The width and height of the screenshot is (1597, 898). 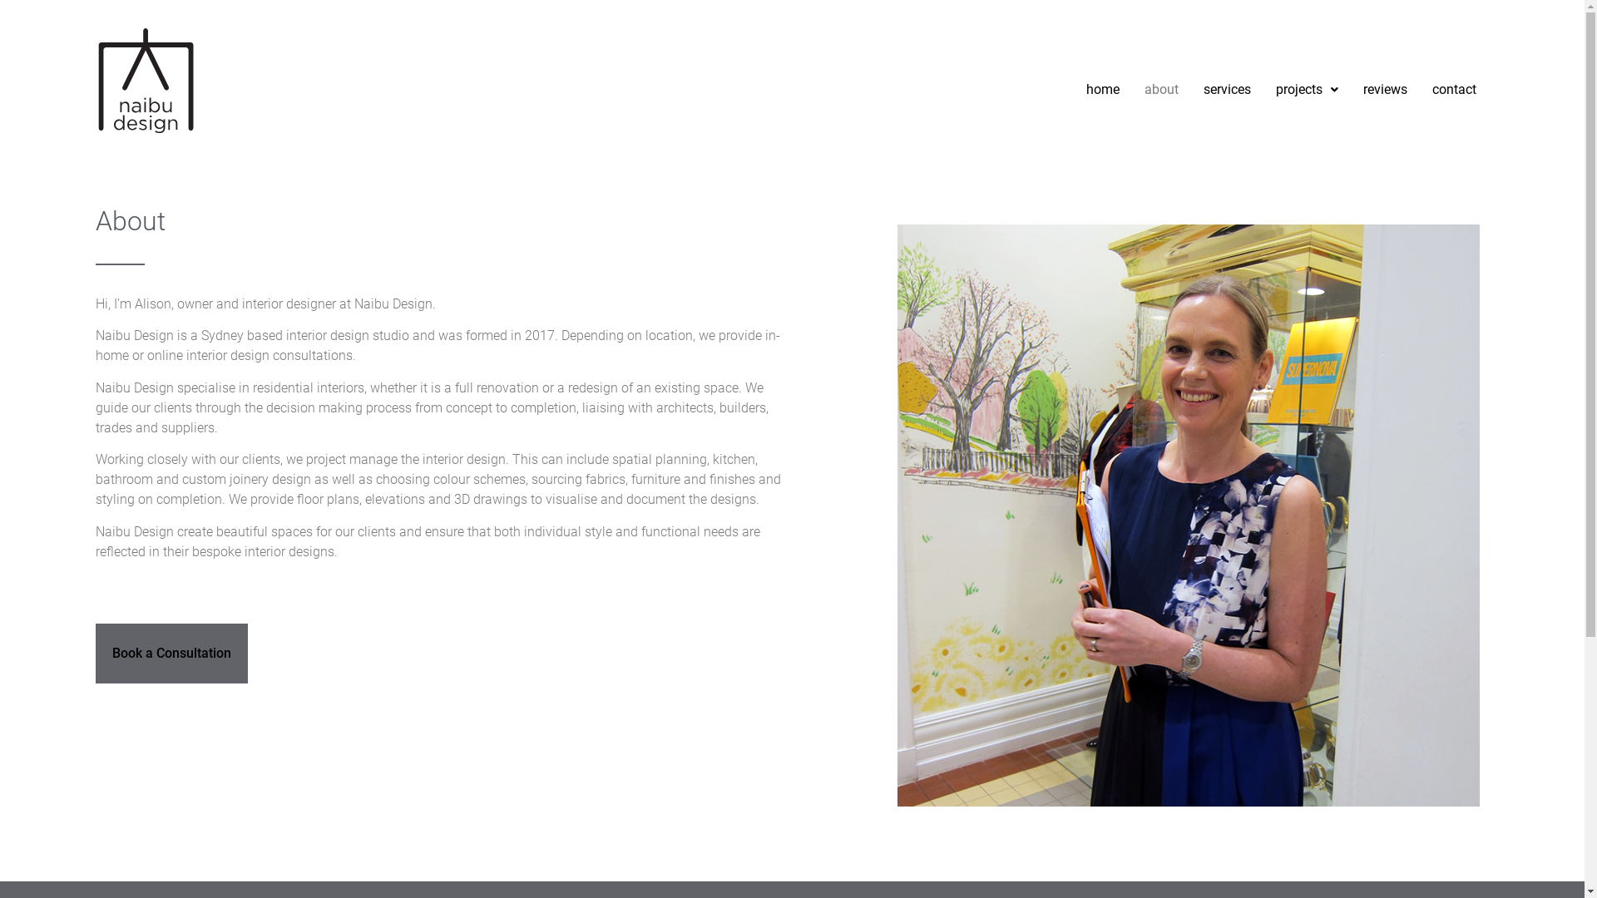 I want to click on reviews, so click(x=1386, y=90).